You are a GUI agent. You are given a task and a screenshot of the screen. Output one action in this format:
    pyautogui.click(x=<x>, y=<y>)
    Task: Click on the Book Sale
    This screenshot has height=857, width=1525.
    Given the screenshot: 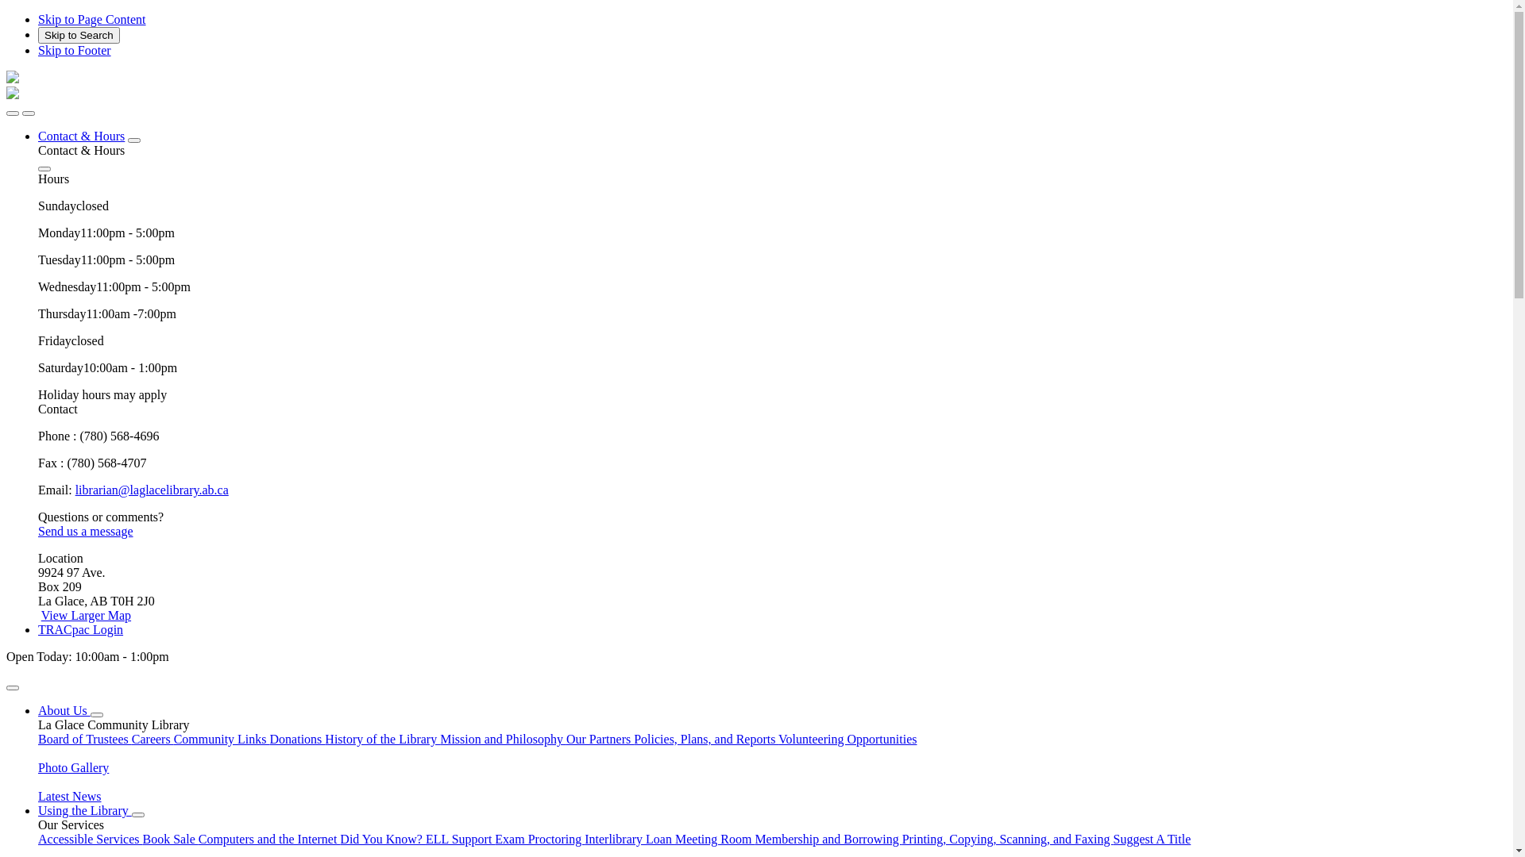 What is the action you would take?
    pyautogui.click(x=171, y=840)
    